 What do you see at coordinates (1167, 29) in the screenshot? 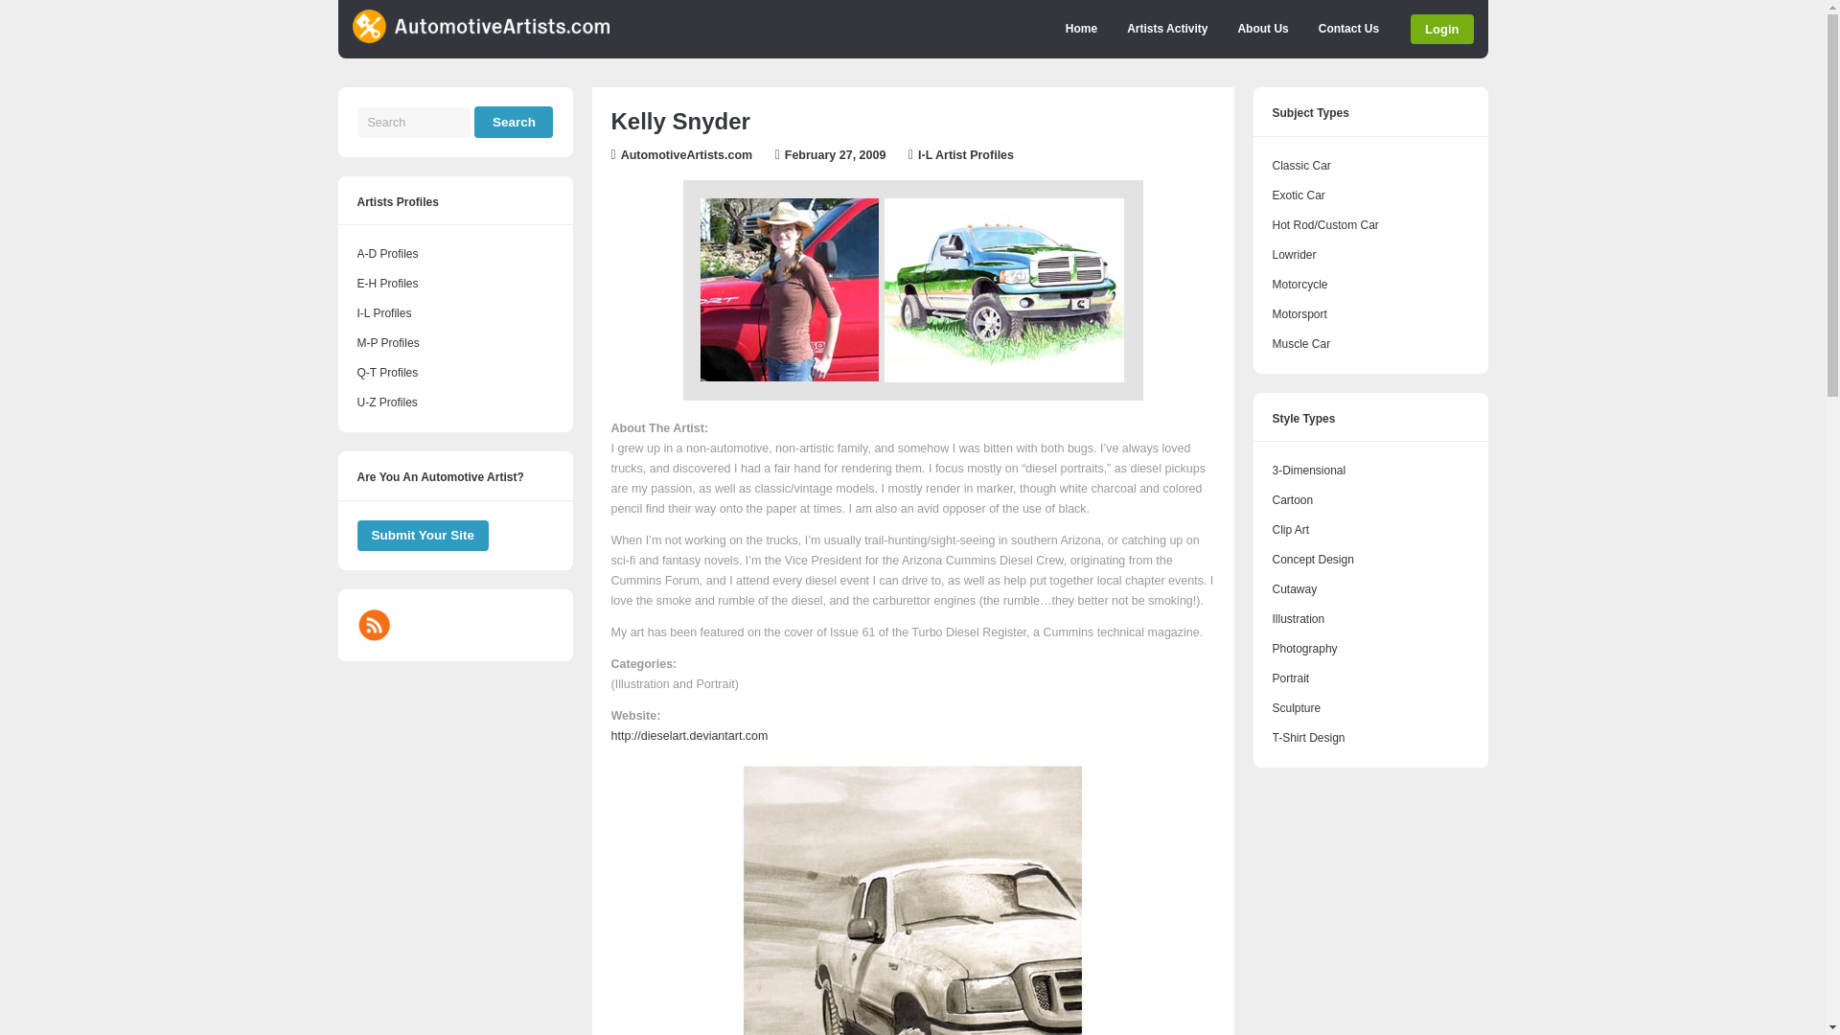
I see `Artists Activity` at bounding box center [1167, 29].